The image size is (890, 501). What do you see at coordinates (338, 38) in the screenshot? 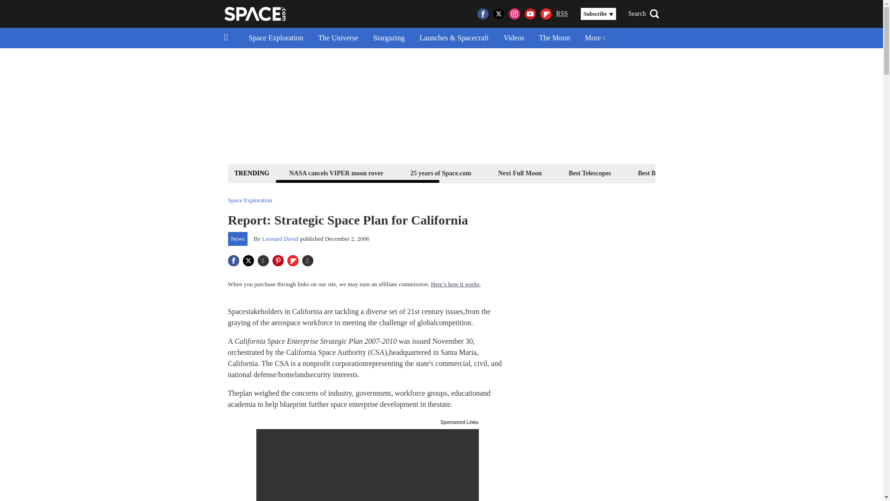
I see `The Universe` at bounding box center [338, 38].